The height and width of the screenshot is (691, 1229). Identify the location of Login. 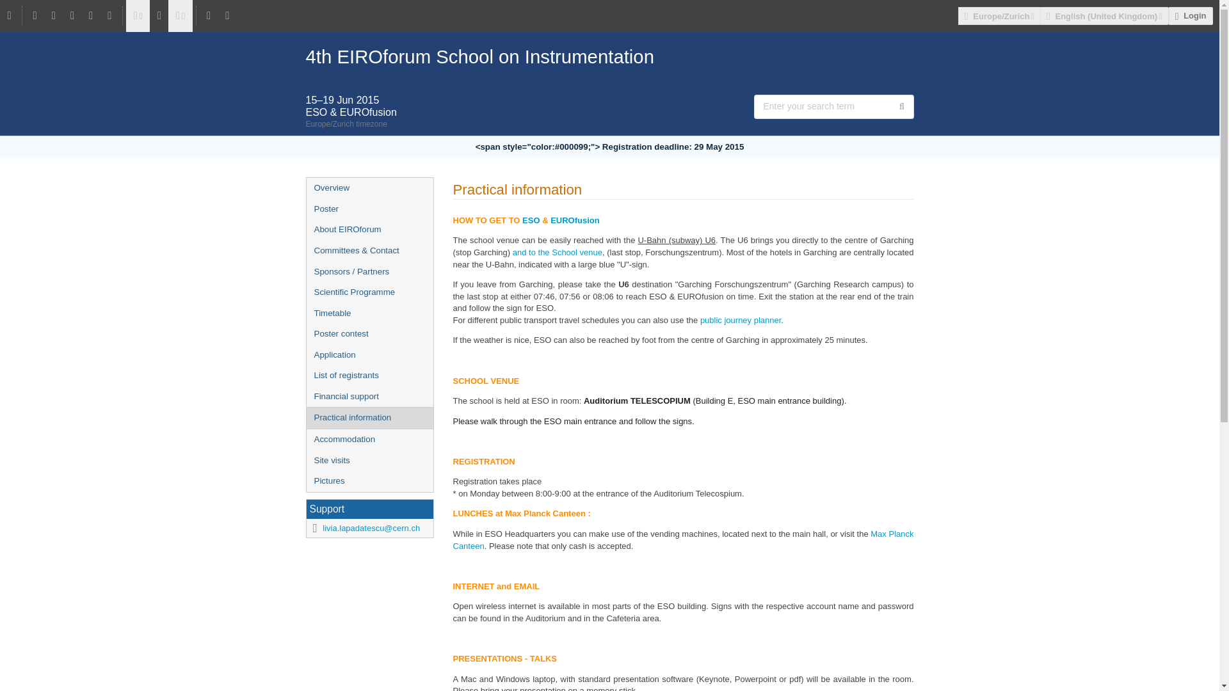
(1191, 15).